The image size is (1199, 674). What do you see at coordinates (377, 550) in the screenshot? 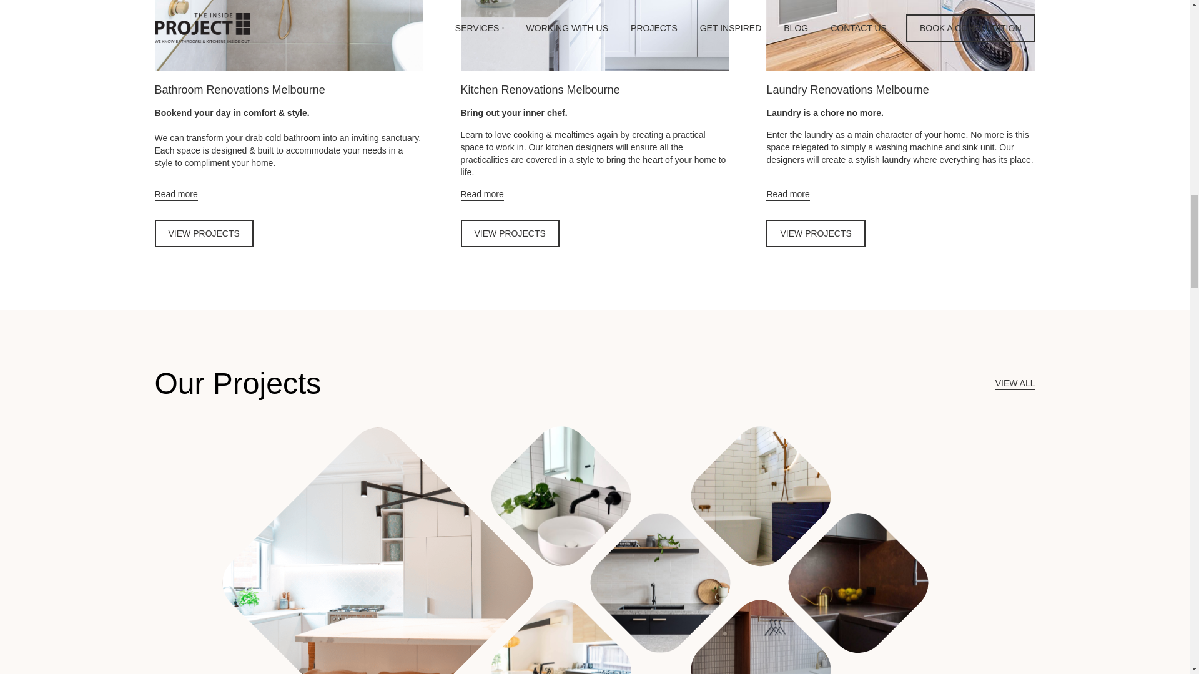
I see `Kitchen Renovation Williamstown` at bounding box center [377, 550].